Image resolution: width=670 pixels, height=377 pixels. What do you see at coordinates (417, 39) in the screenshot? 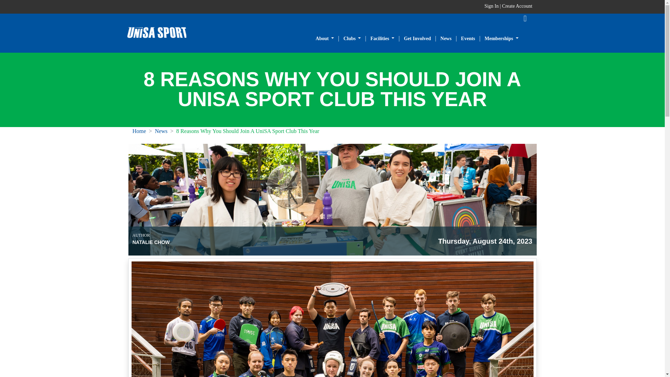
I see `Get Involved` at bounding box center [417, 39].